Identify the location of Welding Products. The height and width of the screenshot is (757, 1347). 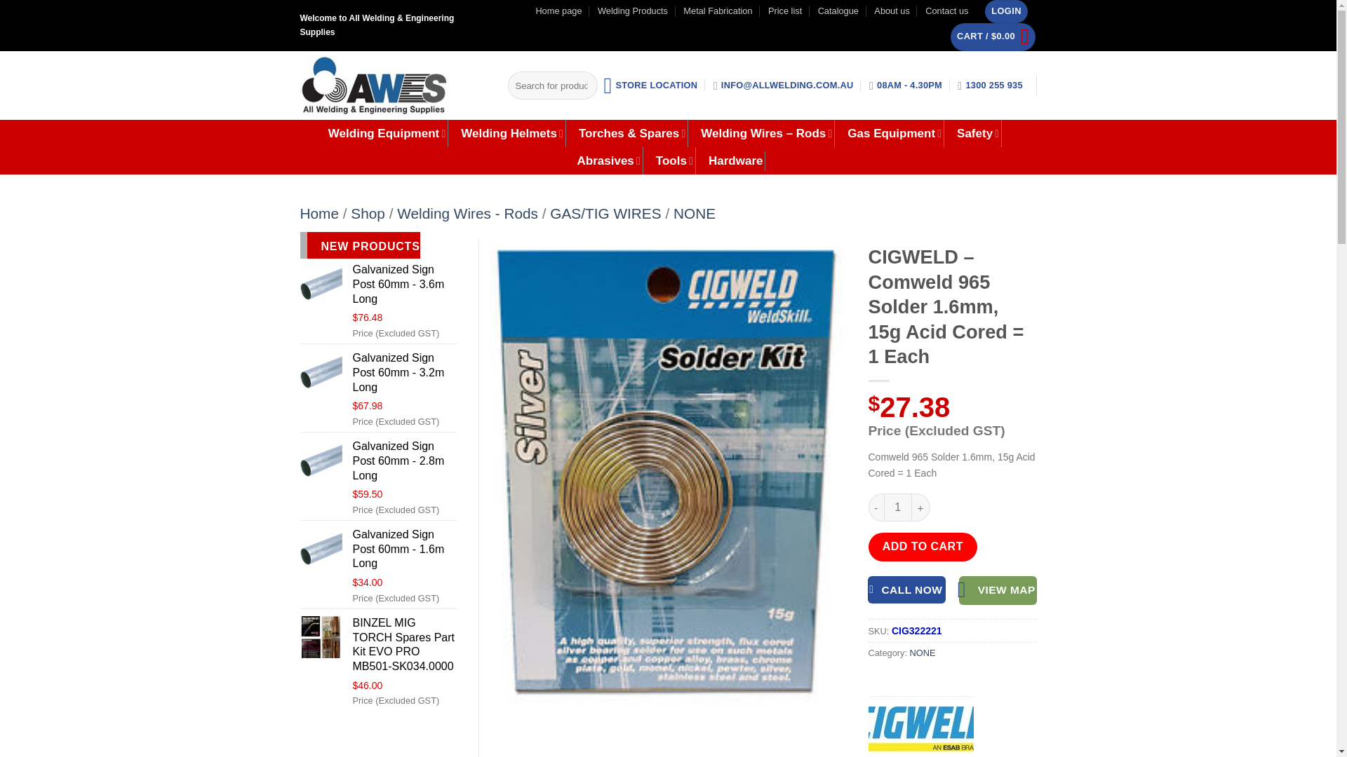
(633, 11).